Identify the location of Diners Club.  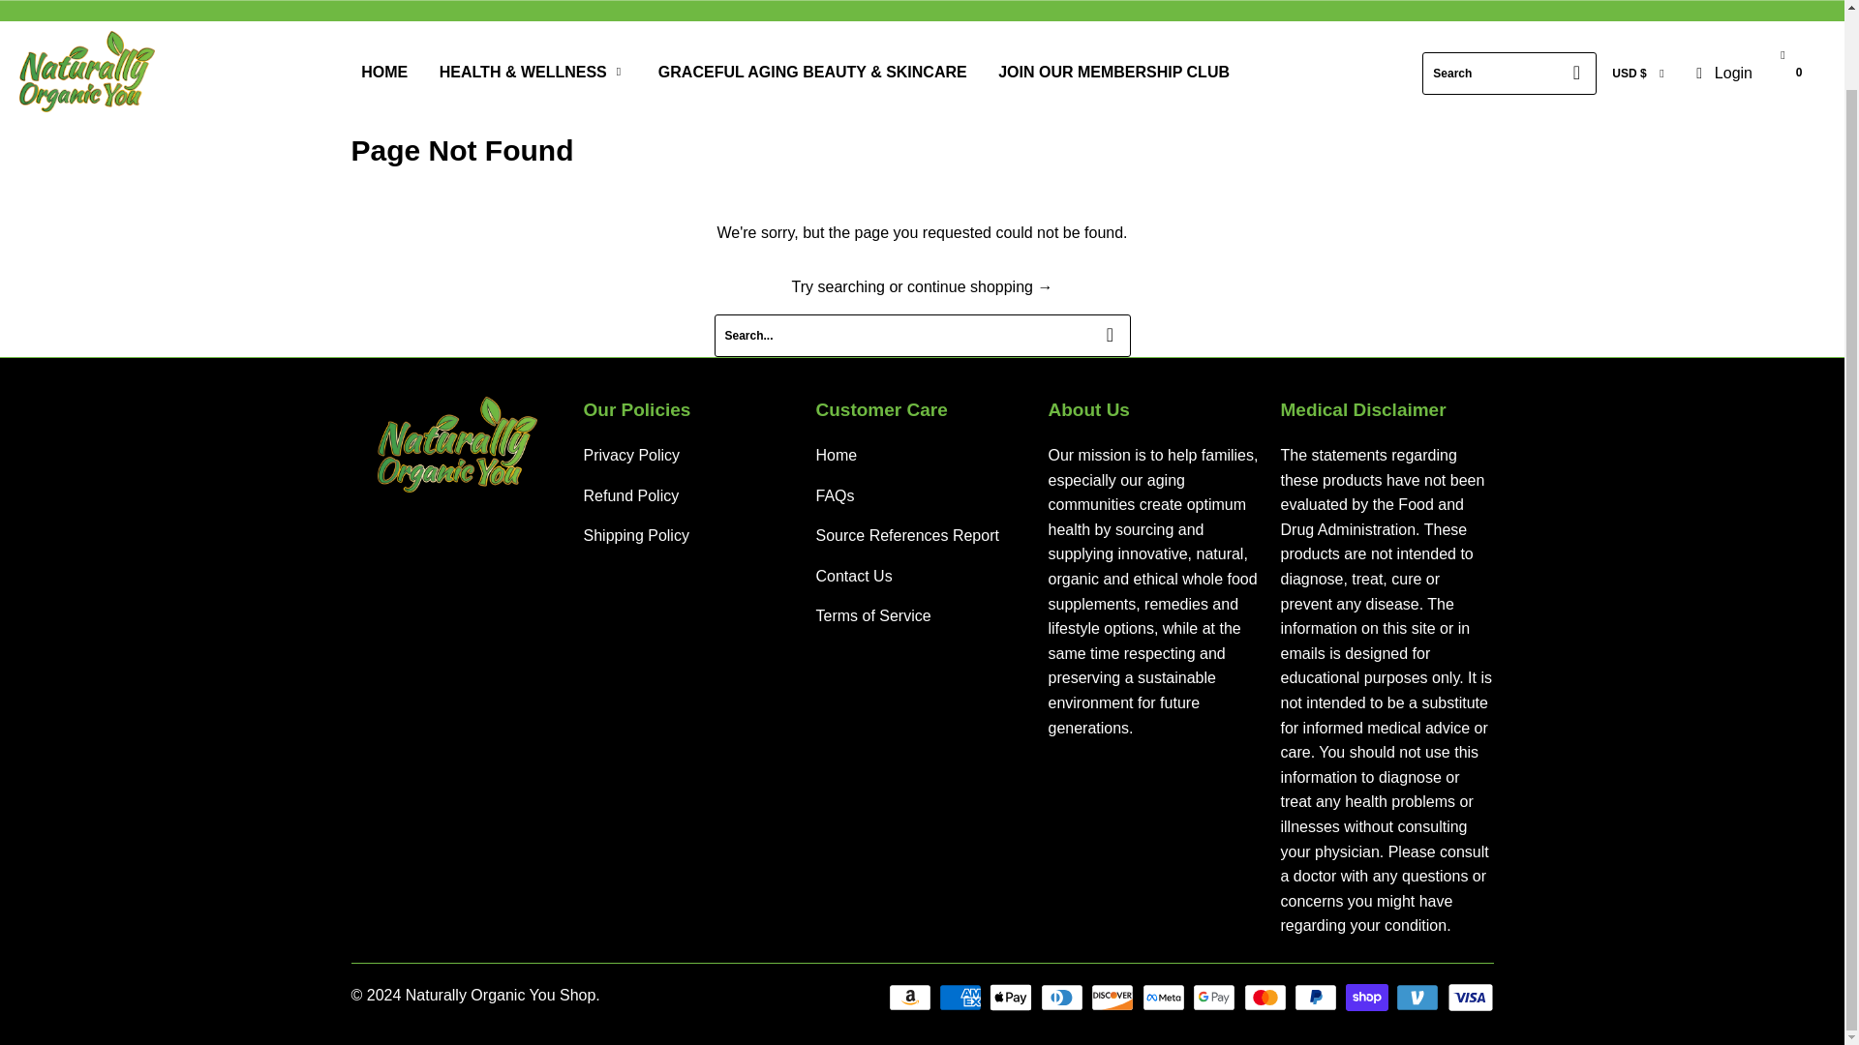
(1064, 998).